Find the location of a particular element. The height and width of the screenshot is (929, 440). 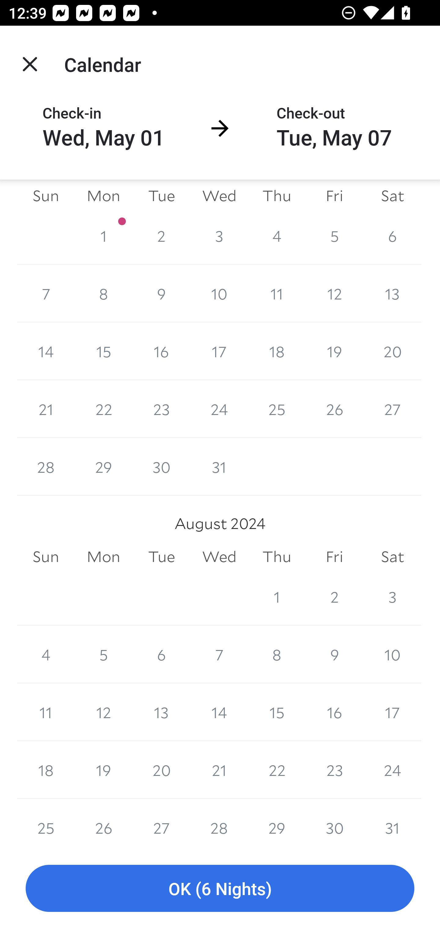

27 27 July 2024 is located at coordinates (392, 409).